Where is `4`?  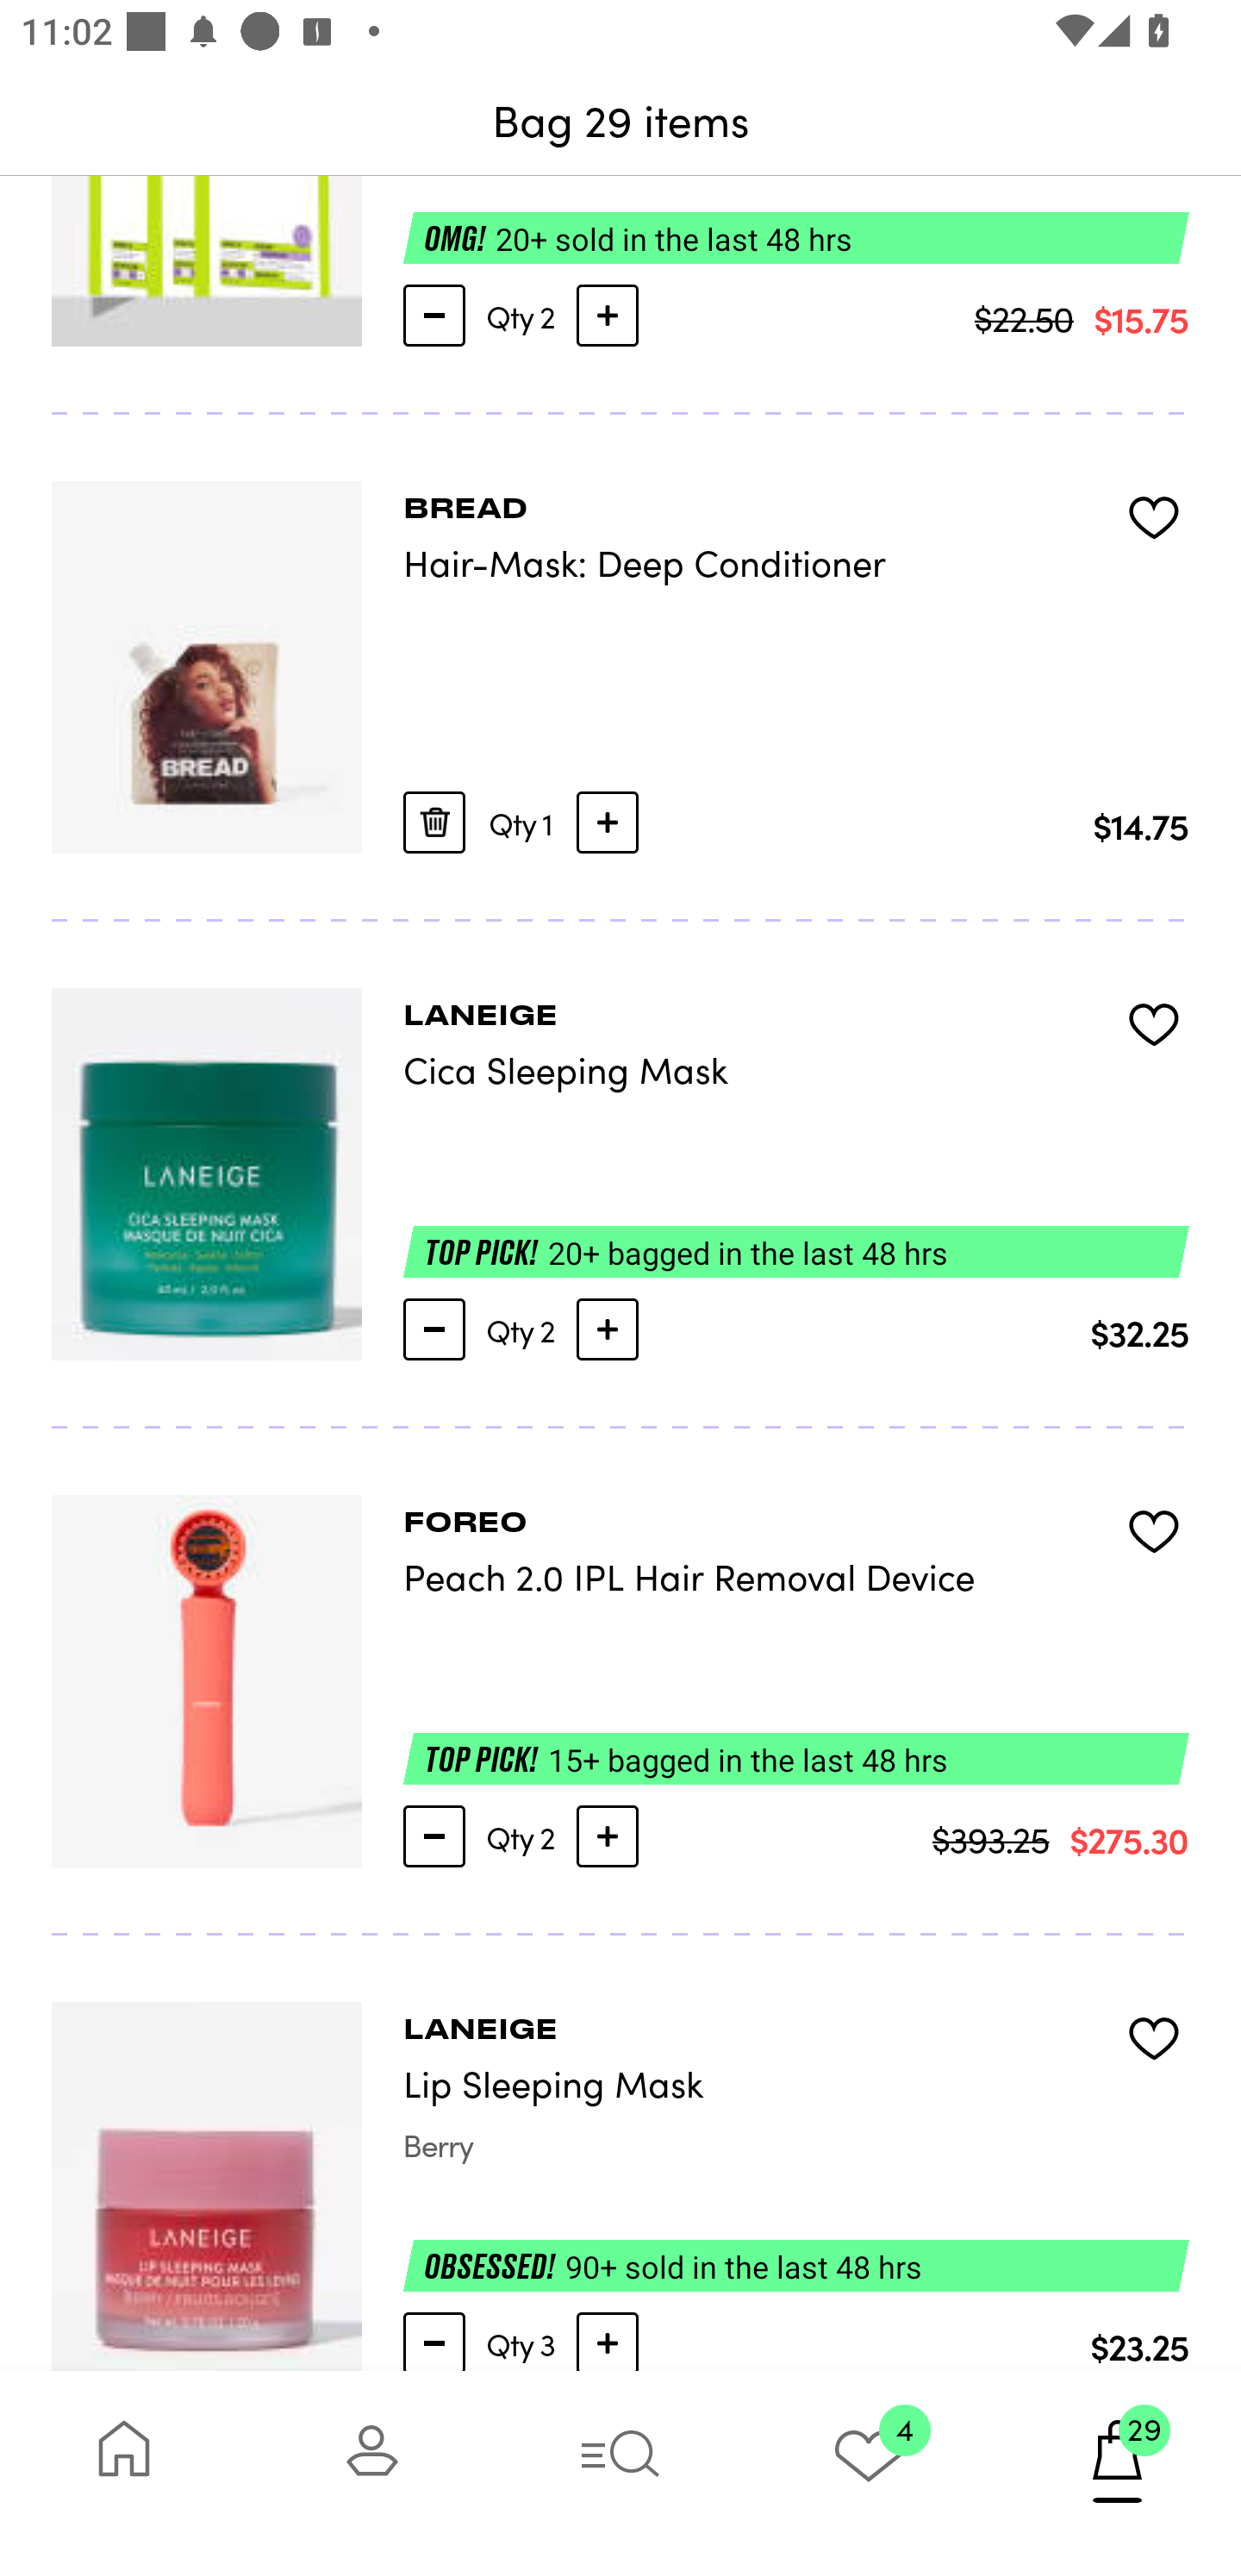
4 is located at coordinates (869, 2461).